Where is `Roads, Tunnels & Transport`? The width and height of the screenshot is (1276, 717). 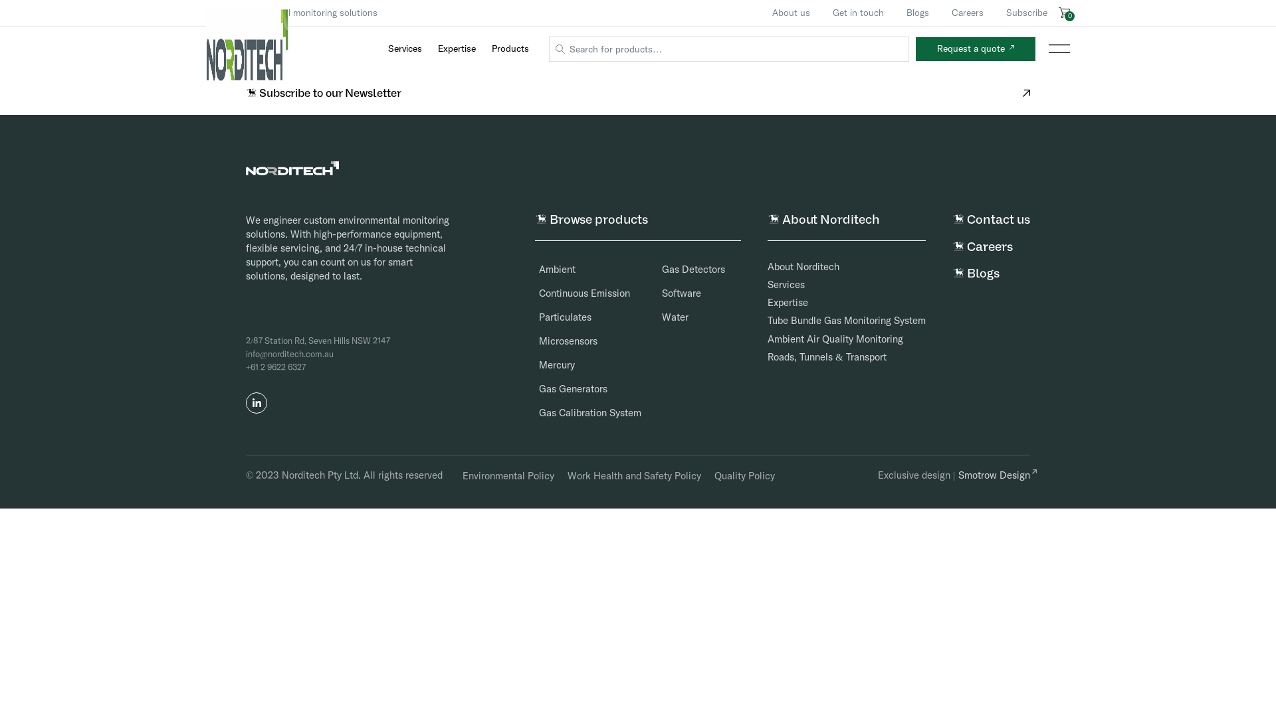
Roads, Tunnels & Transport is located at coordinates (827, 357).